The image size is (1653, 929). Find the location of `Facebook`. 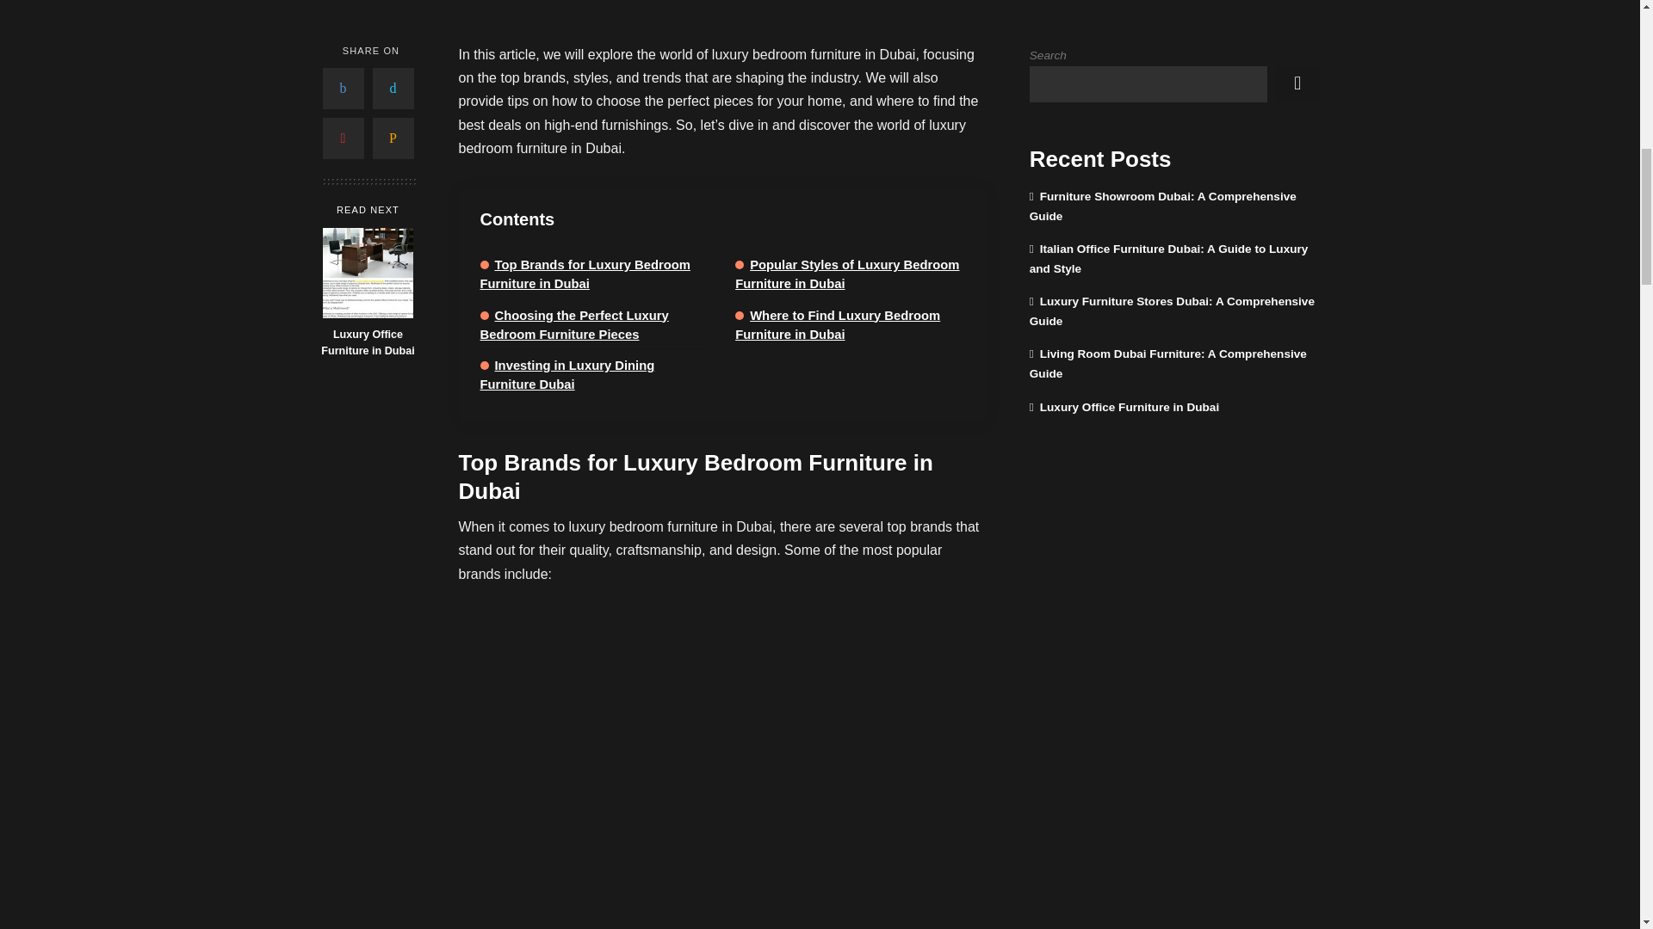

Facebook is located at coordinates (343, 88).